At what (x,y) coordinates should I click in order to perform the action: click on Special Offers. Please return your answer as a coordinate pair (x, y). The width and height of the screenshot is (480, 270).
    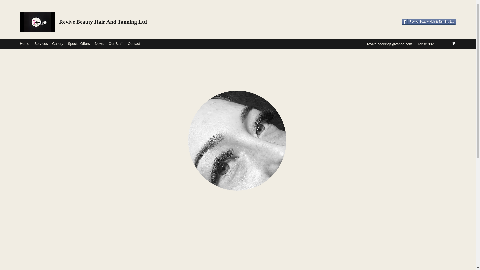
    Looking at the image, I should click on (79, 43).